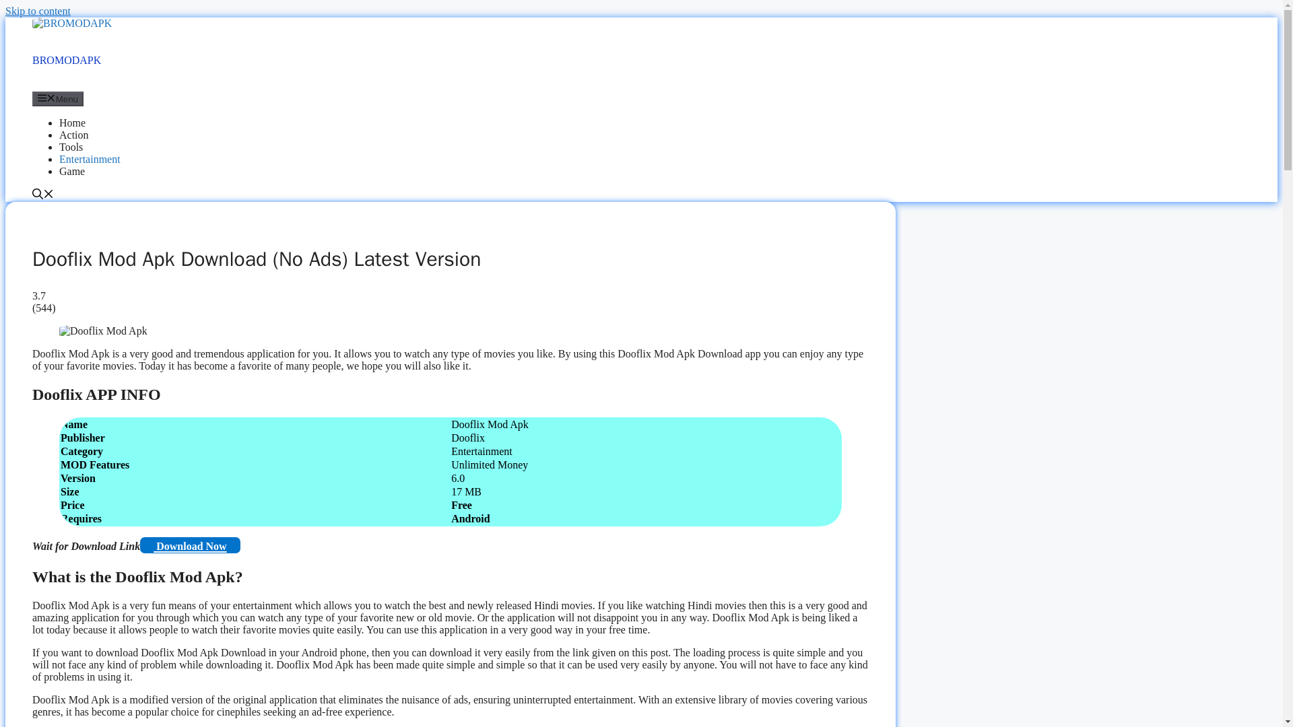 Image resolution: width=1293 pixels, height=727 pixels. Describe the element at coordinates (74, 135) in the screenshot. I see `Action` at that location.